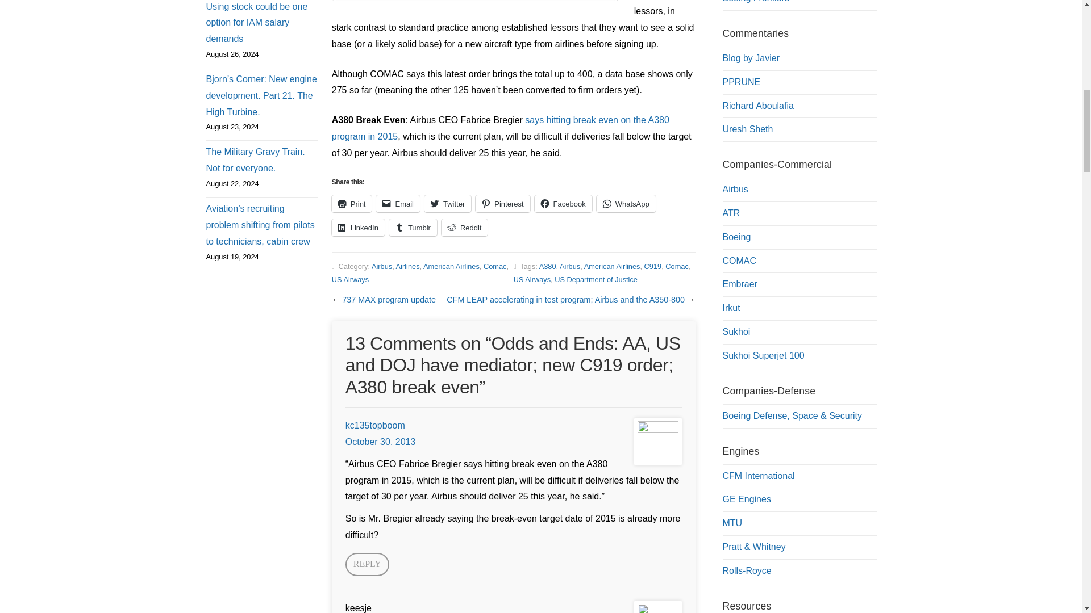 This screenshot has width=1091, height=613. I want to click on Reddit, so click(465, 227).